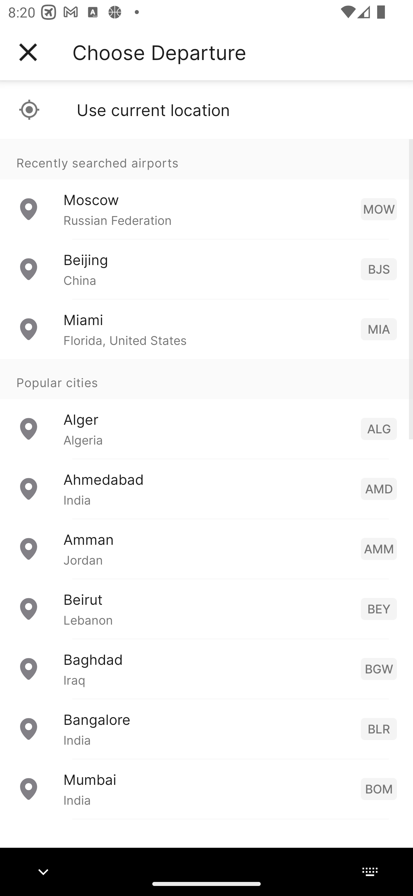 This screenshot has height=896, width=413. What do you see at coordinates (206, 789) in the screenshot?
I see `Mumbai India BOM` at bounding box center [206, 789].